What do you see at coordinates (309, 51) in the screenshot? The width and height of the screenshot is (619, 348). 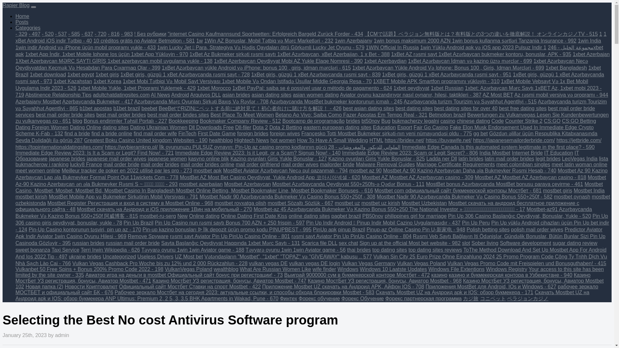 I see `1xbet apk` at bounding box center [309, 51].